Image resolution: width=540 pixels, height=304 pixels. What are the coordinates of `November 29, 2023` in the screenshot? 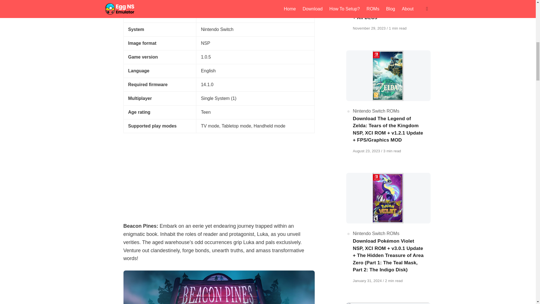 It's located at (370, 28).